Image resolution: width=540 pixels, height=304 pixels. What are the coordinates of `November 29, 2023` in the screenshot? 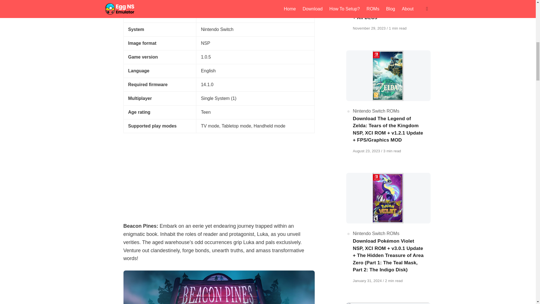 It's located at (370, 28).